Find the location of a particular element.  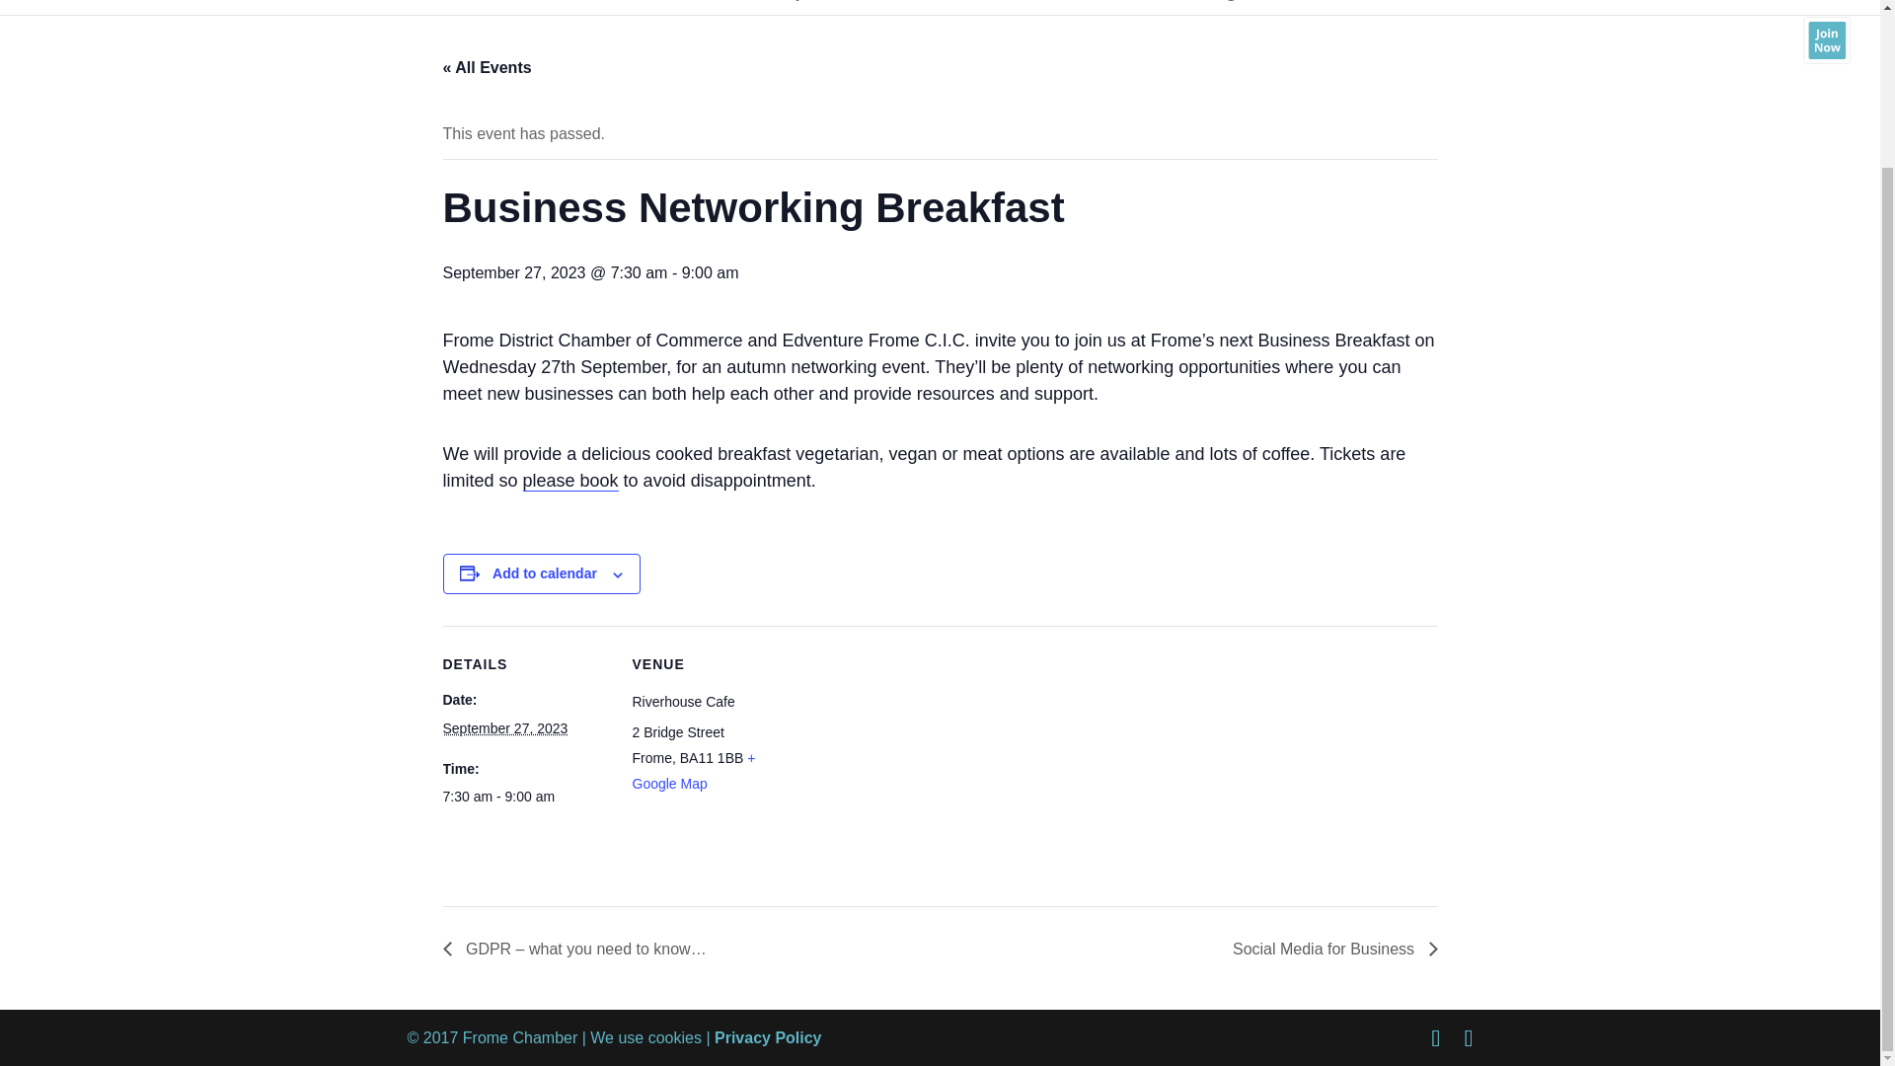

Privacy Policy is located at coordinates (768, 1037).